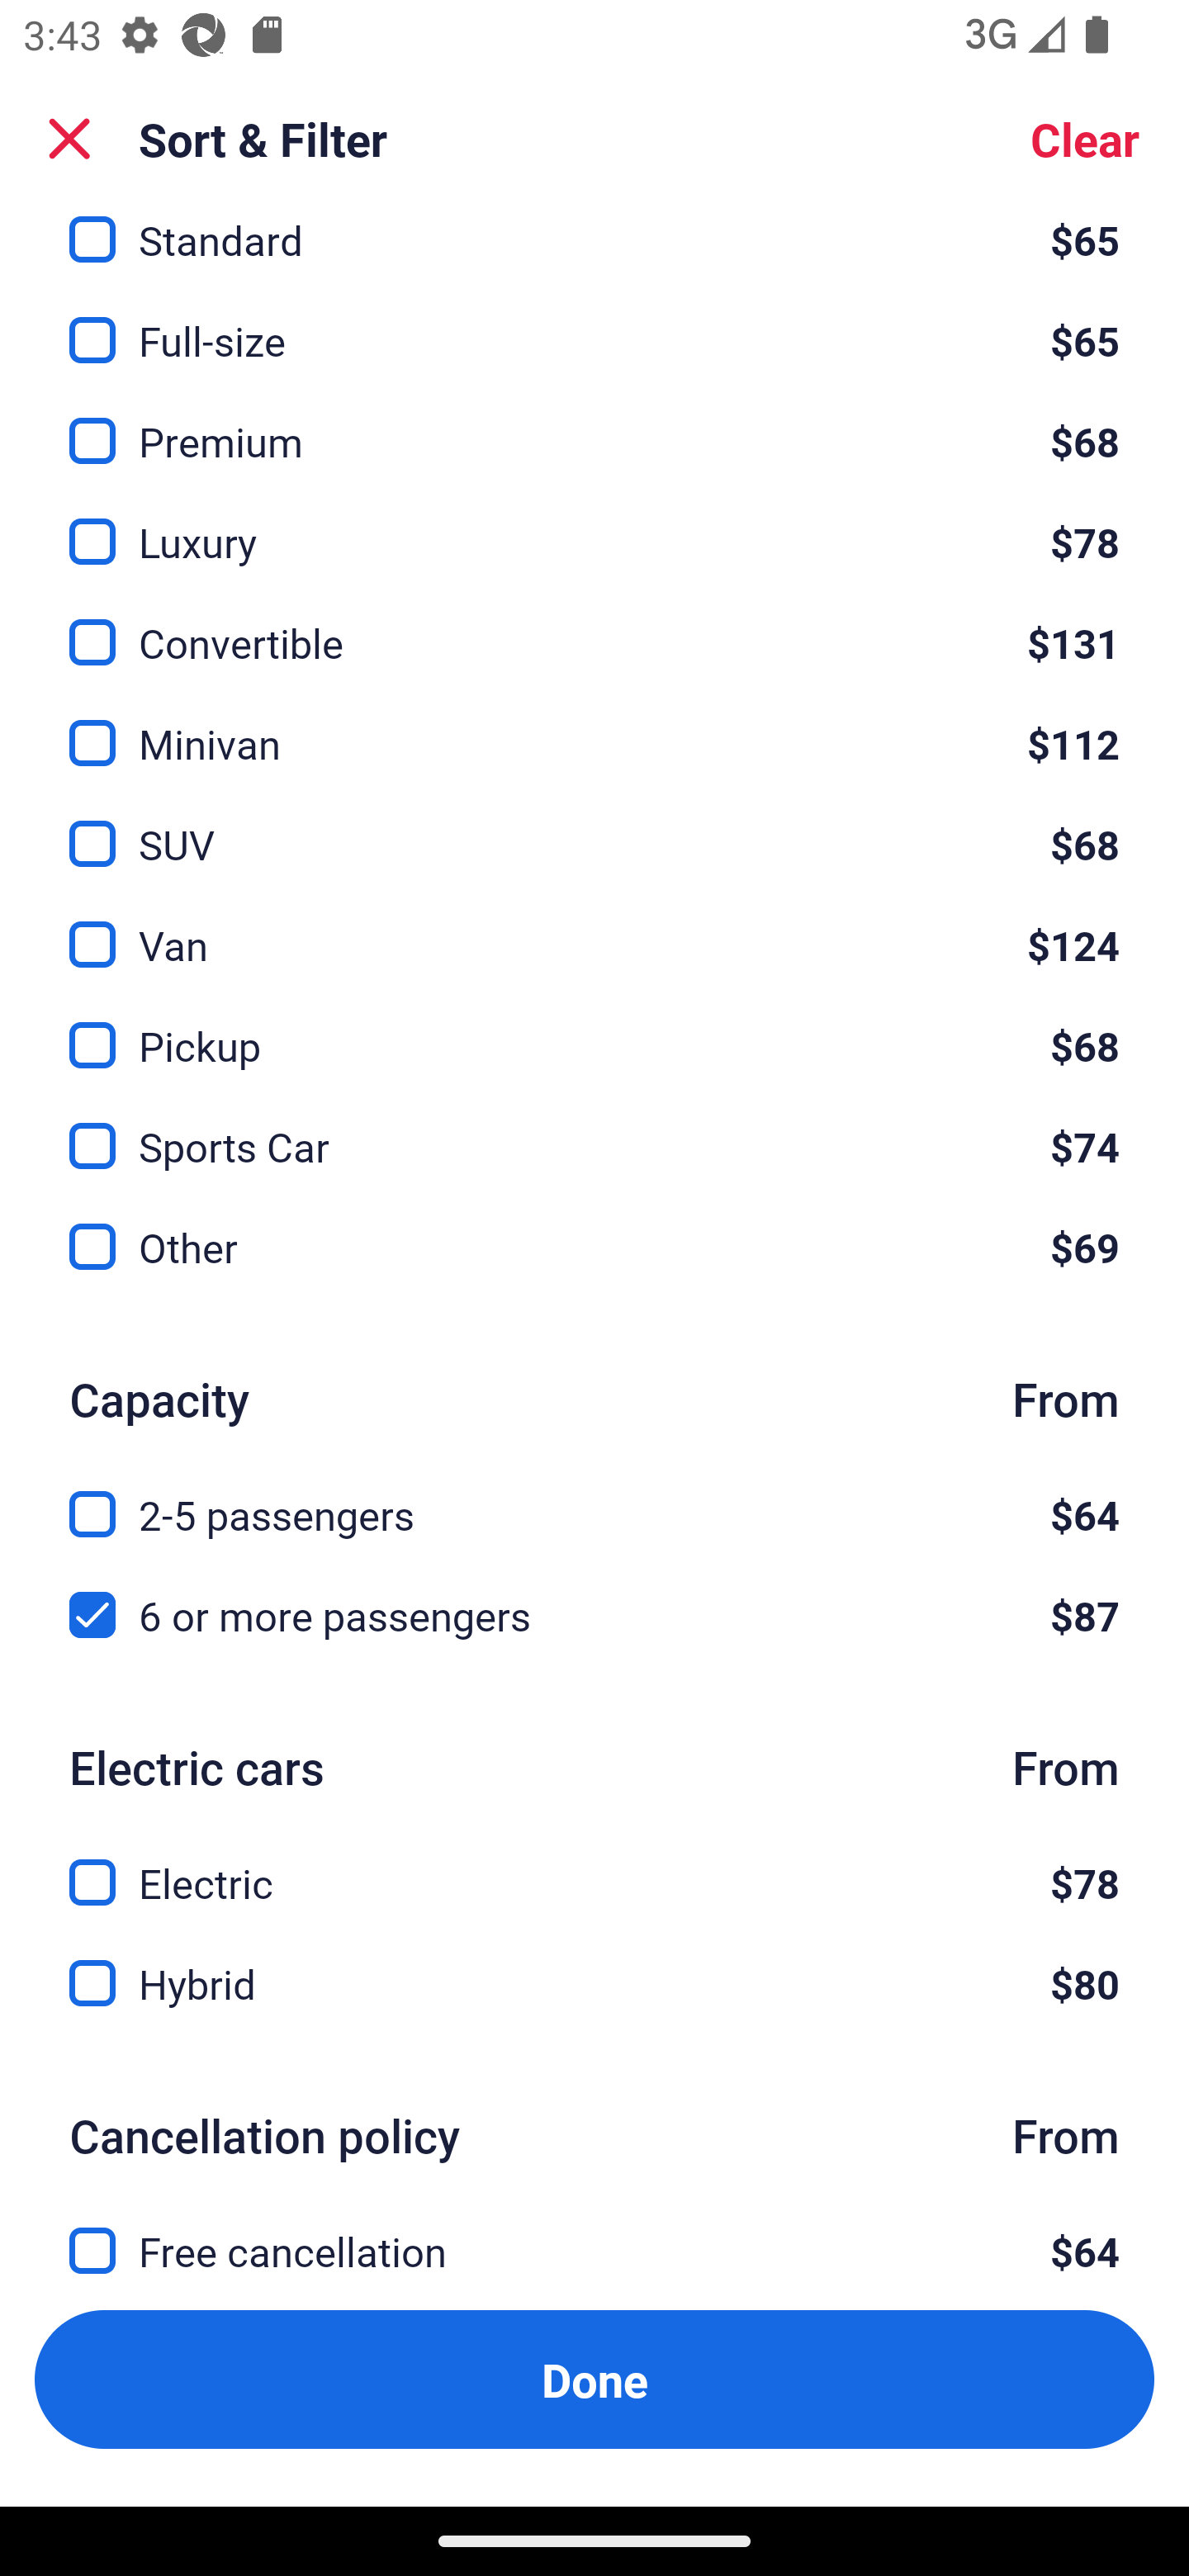 The height and width of the screenshot is (2576, 1189). Describe the element at coordinates (594, 1126) in the screenshot. I see `Sports Car, $74 Sports Car $74` at that location.